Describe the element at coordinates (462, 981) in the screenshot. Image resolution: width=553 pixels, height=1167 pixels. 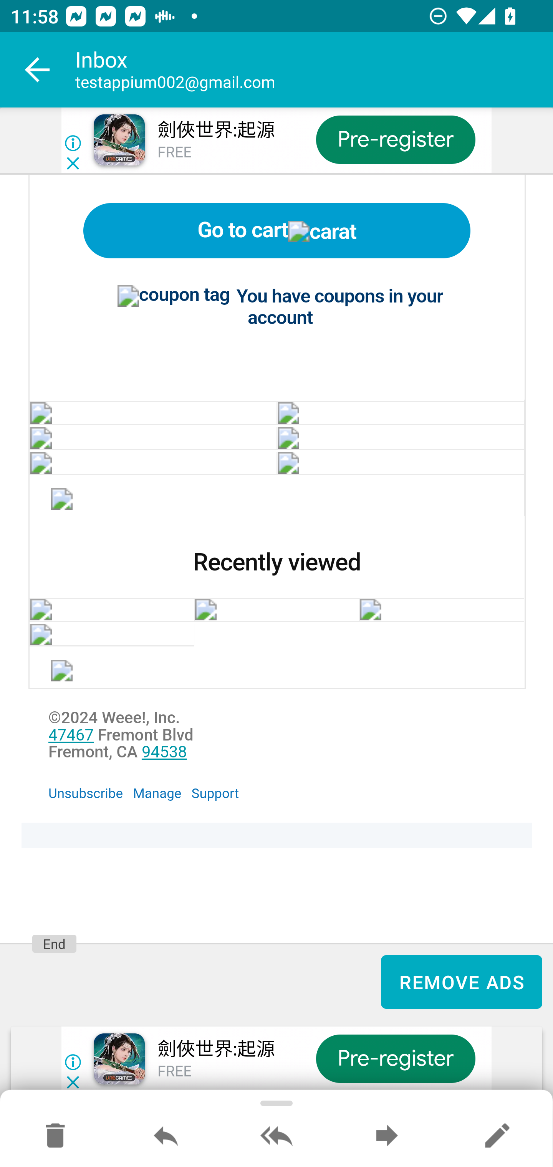
I see `REMOVE ADS` at that location.